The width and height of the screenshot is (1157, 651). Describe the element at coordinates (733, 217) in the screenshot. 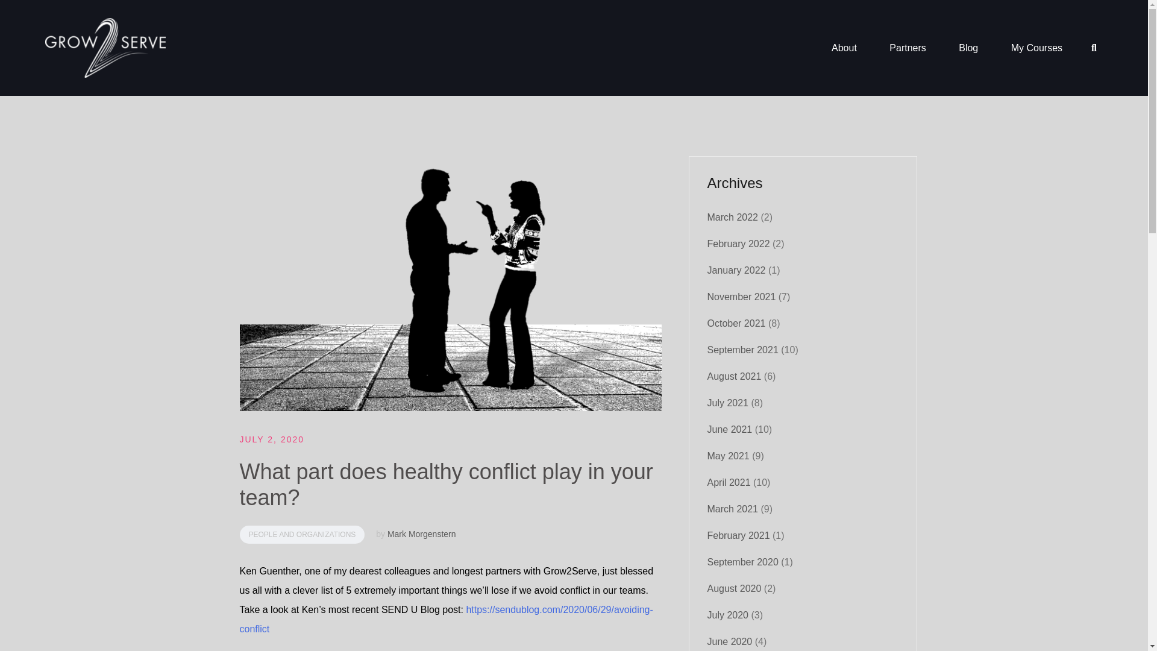

I see `March 2022` at that location.